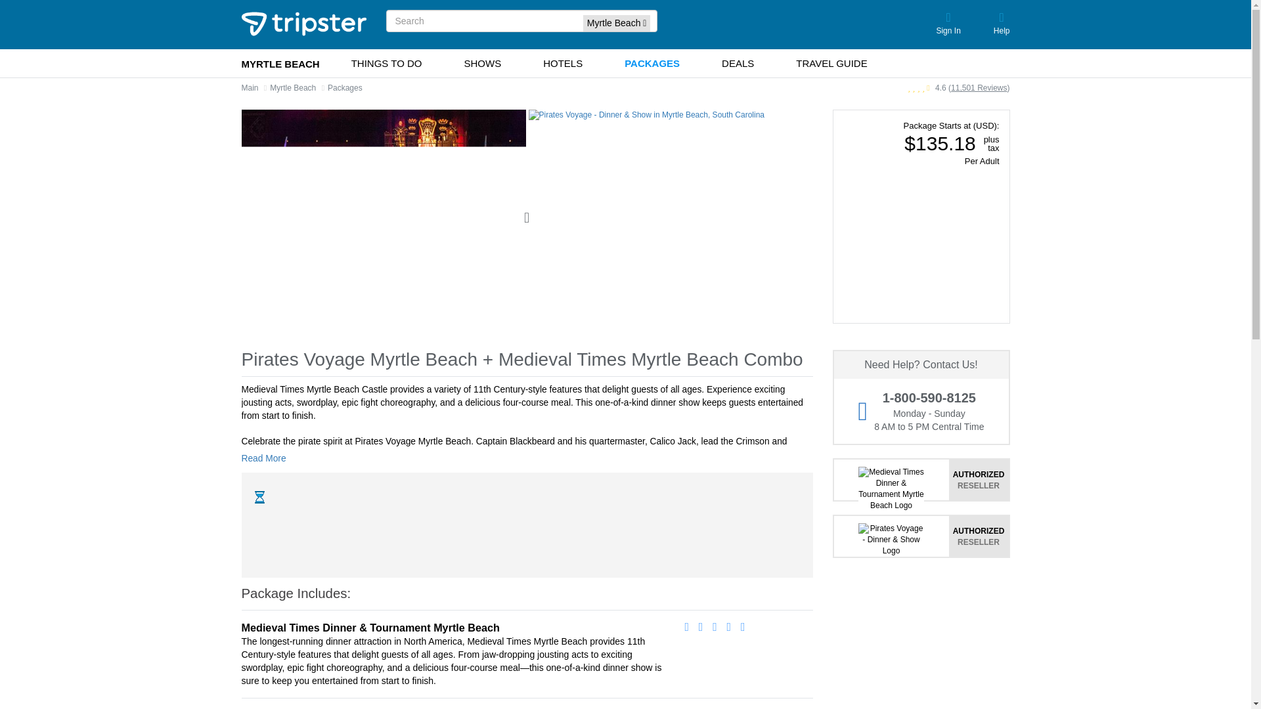 This screenshot has height=709, width=1261. I want to click on Read More, so click(268, 458).